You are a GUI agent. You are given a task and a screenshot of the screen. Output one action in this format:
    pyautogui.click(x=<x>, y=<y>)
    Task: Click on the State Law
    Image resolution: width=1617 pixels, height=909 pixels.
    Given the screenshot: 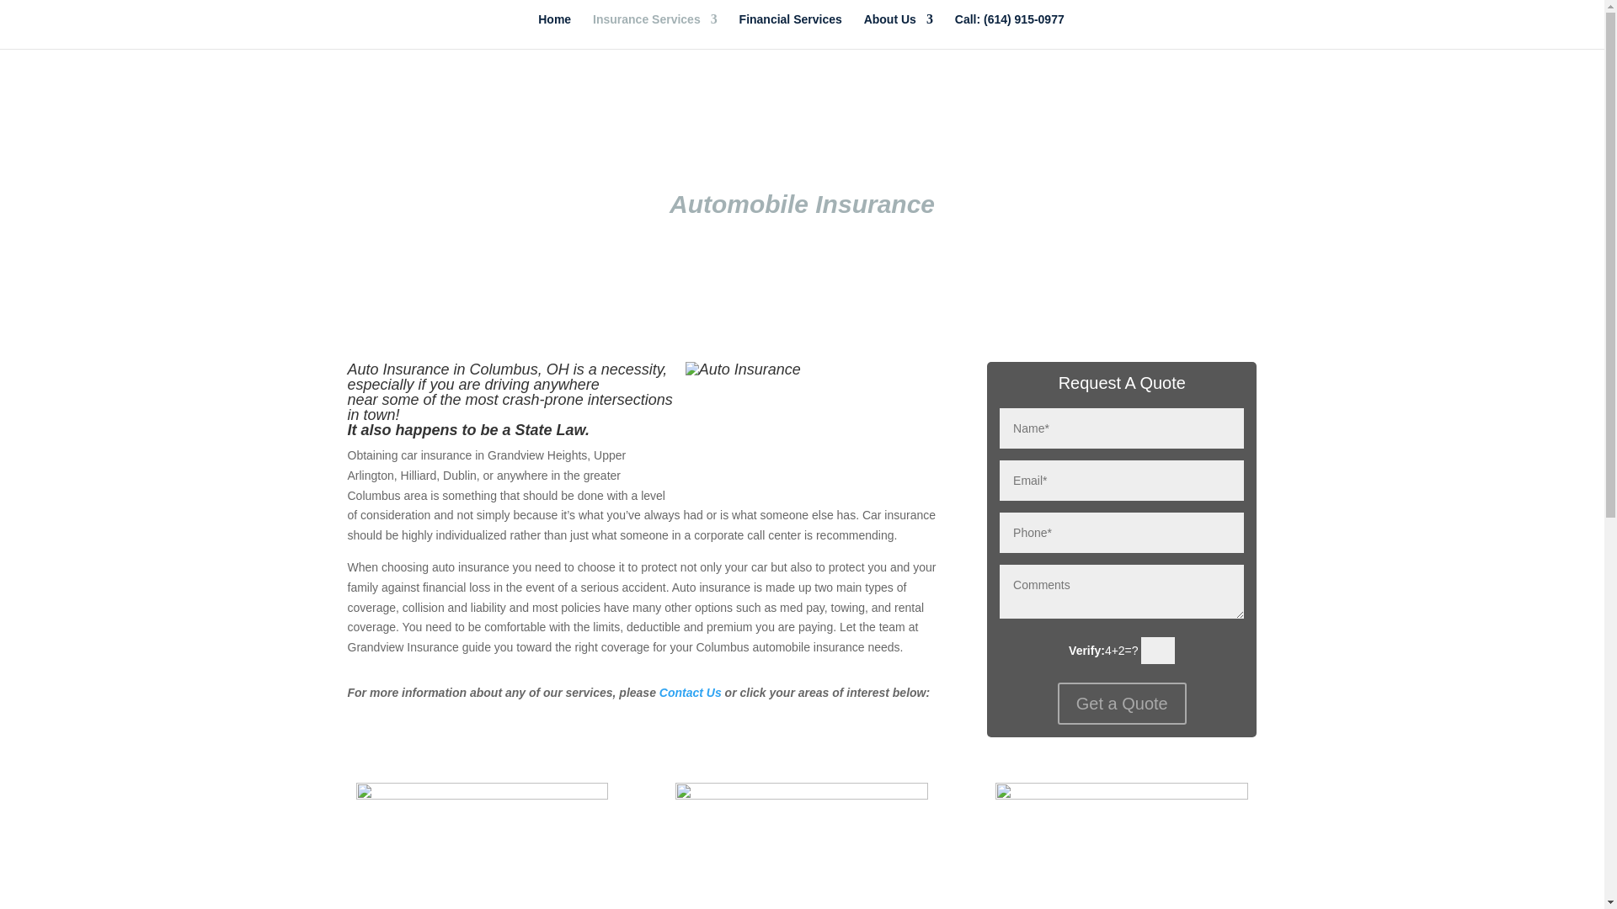 What is the action you would take?
    pyautogui.click(x=551, y=429)
    